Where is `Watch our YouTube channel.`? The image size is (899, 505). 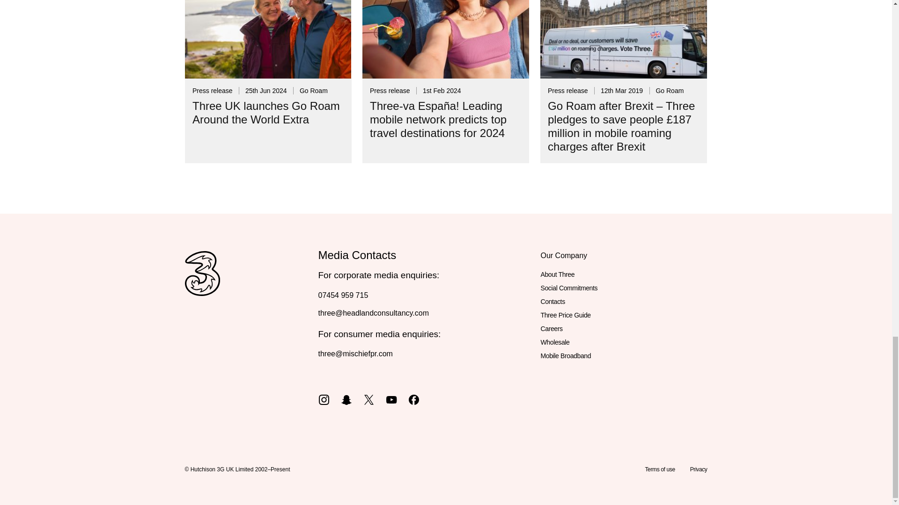
Watch our YouTube channel. is located at coordinates (391, 398).